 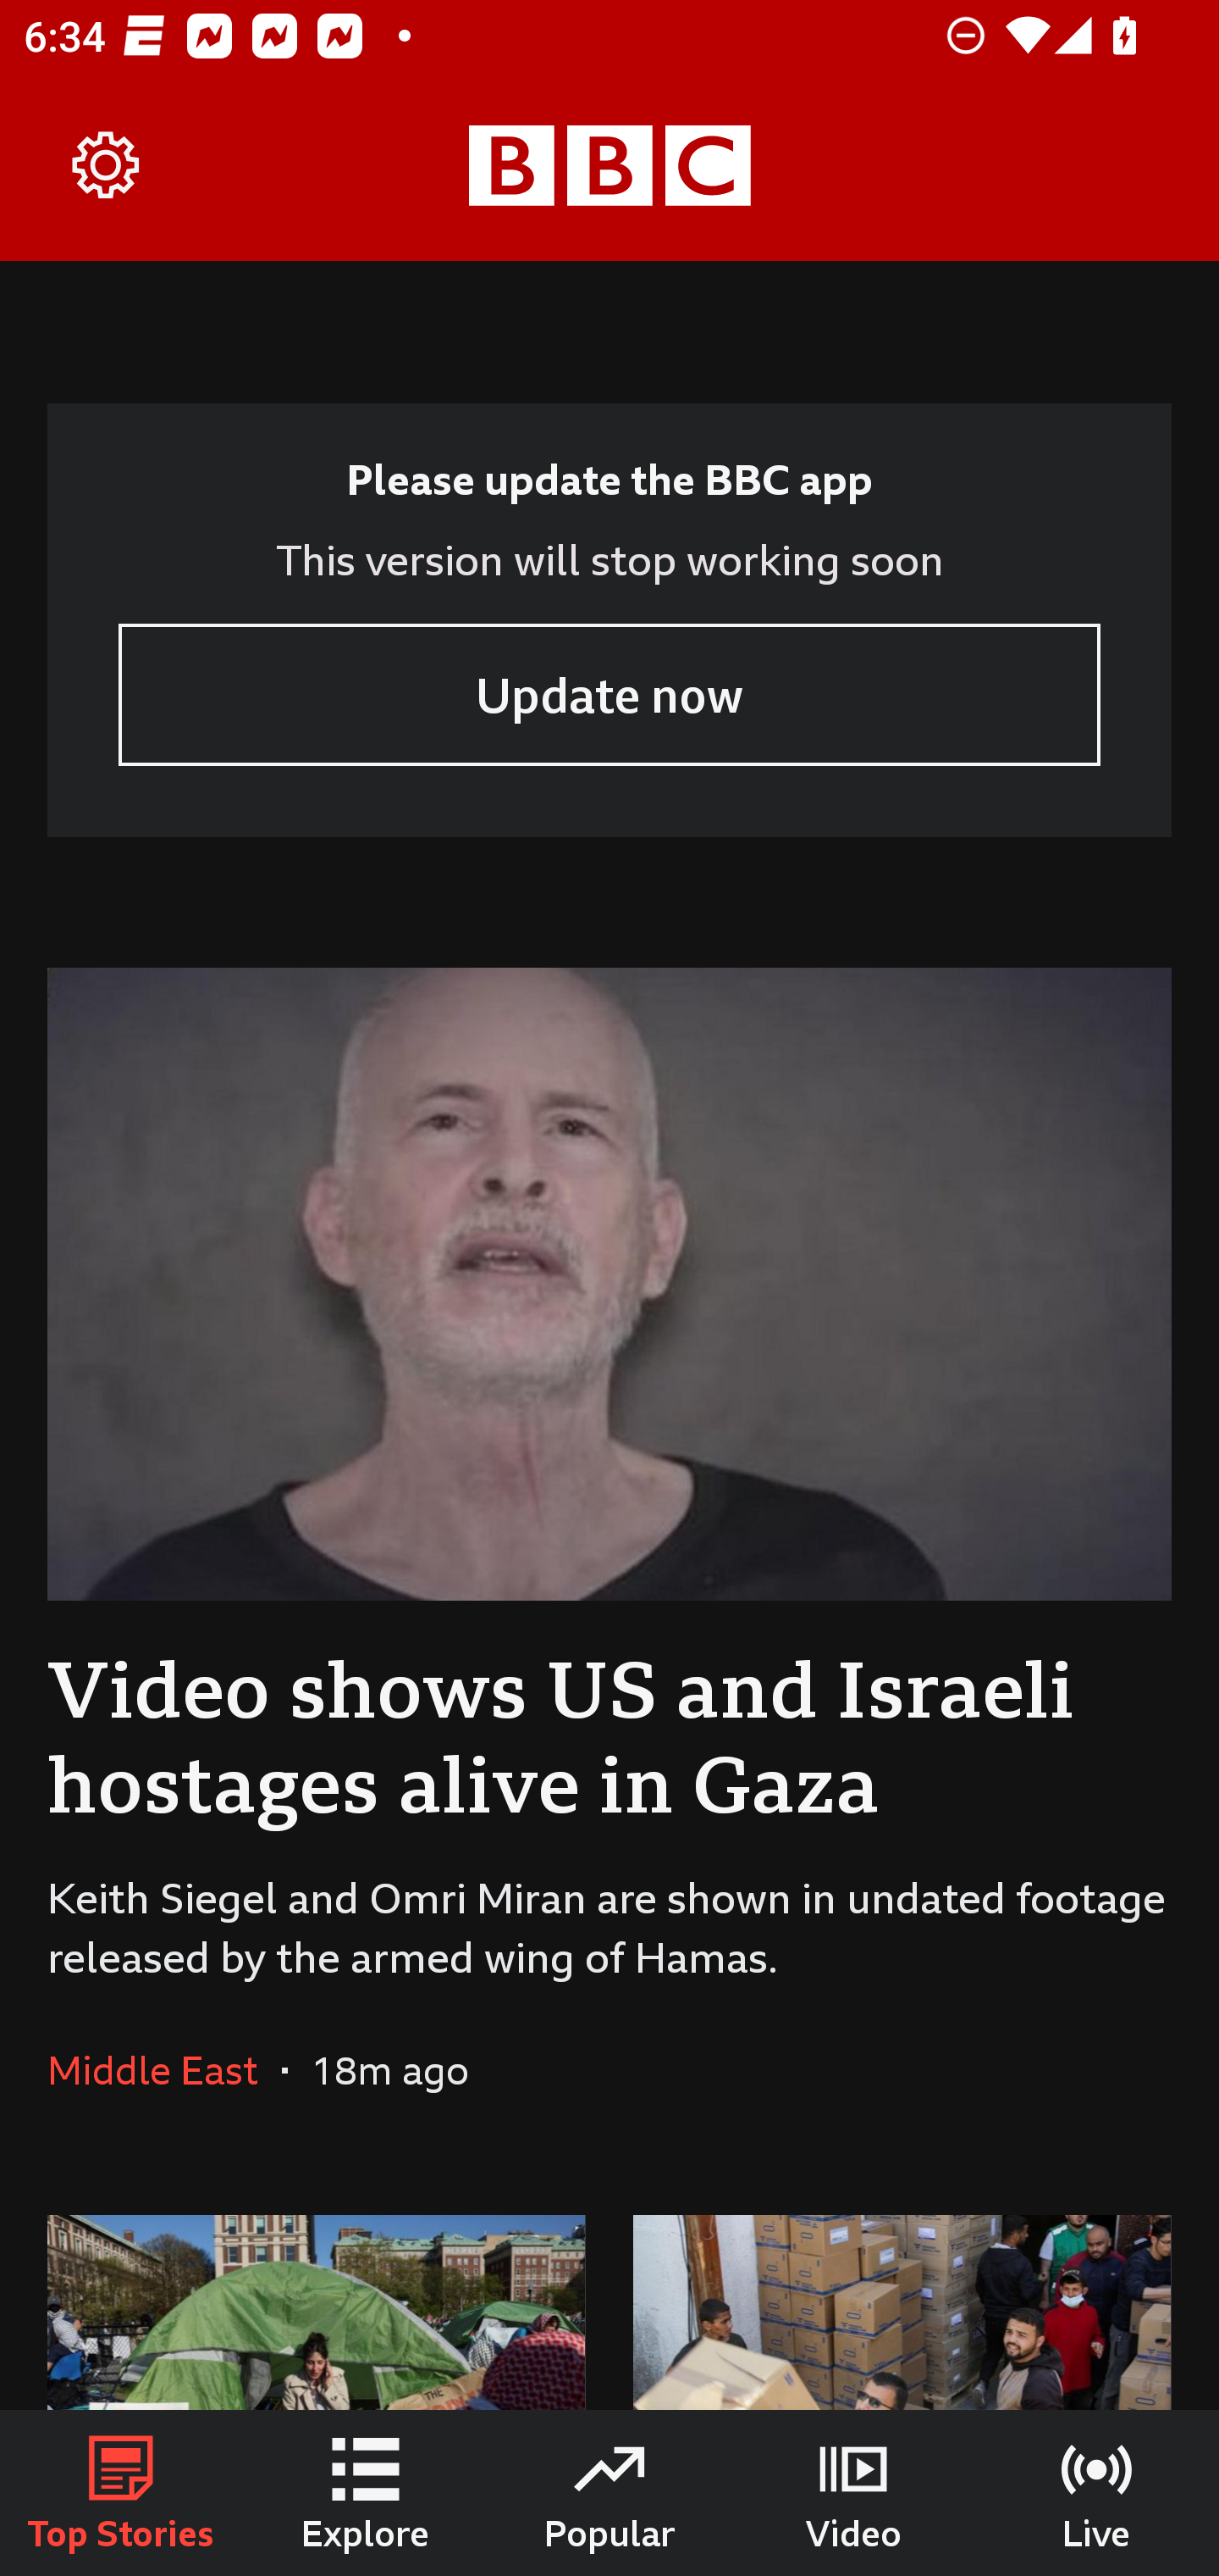 I want to click on Popular, so click(x=609, y=2493).